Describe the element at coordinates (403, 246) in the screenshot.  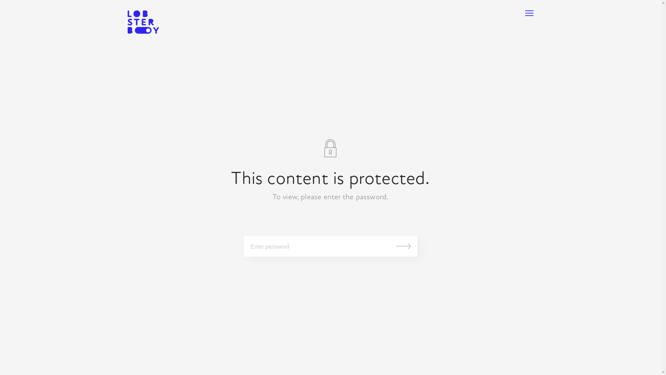
I see `Submit` at that location.